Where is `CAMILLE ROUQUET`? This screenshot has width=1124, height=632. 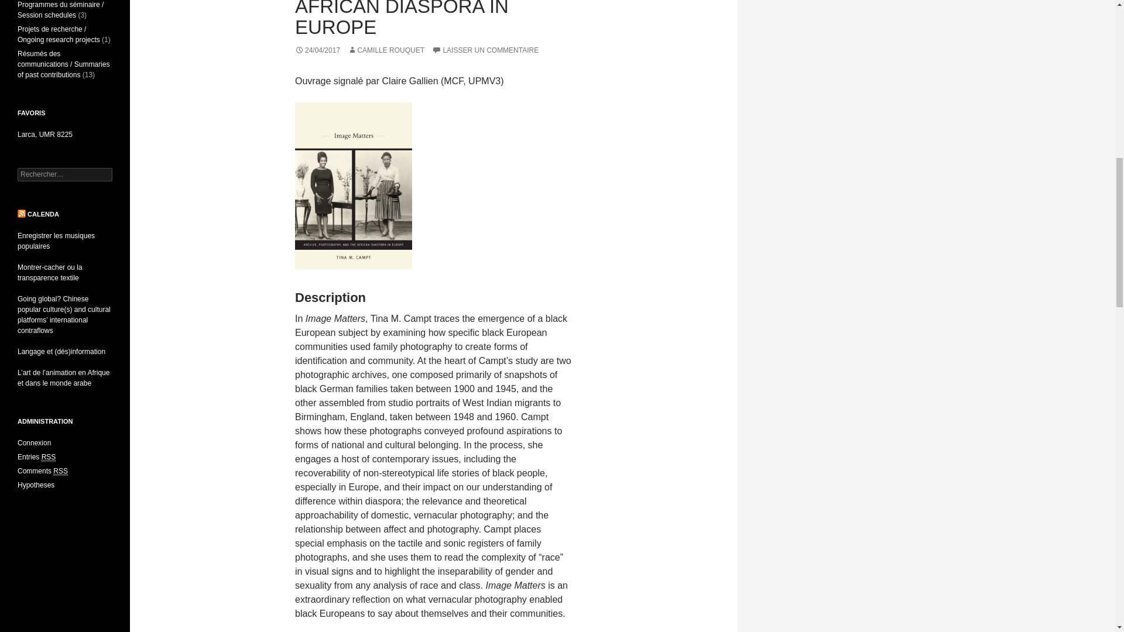
CAMILLE ROUQUET is located at coordinates (386, 50).